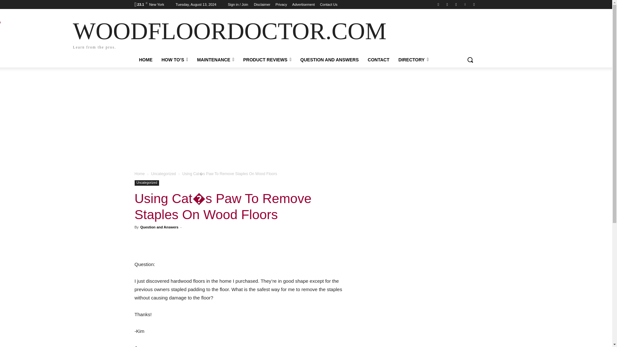 Image resolution: width=617 pixels, height=347 pixels. What do you see at coordinates (329, 4) in the screenshot?
I see `Privacy` at bounding box center [329, 4].